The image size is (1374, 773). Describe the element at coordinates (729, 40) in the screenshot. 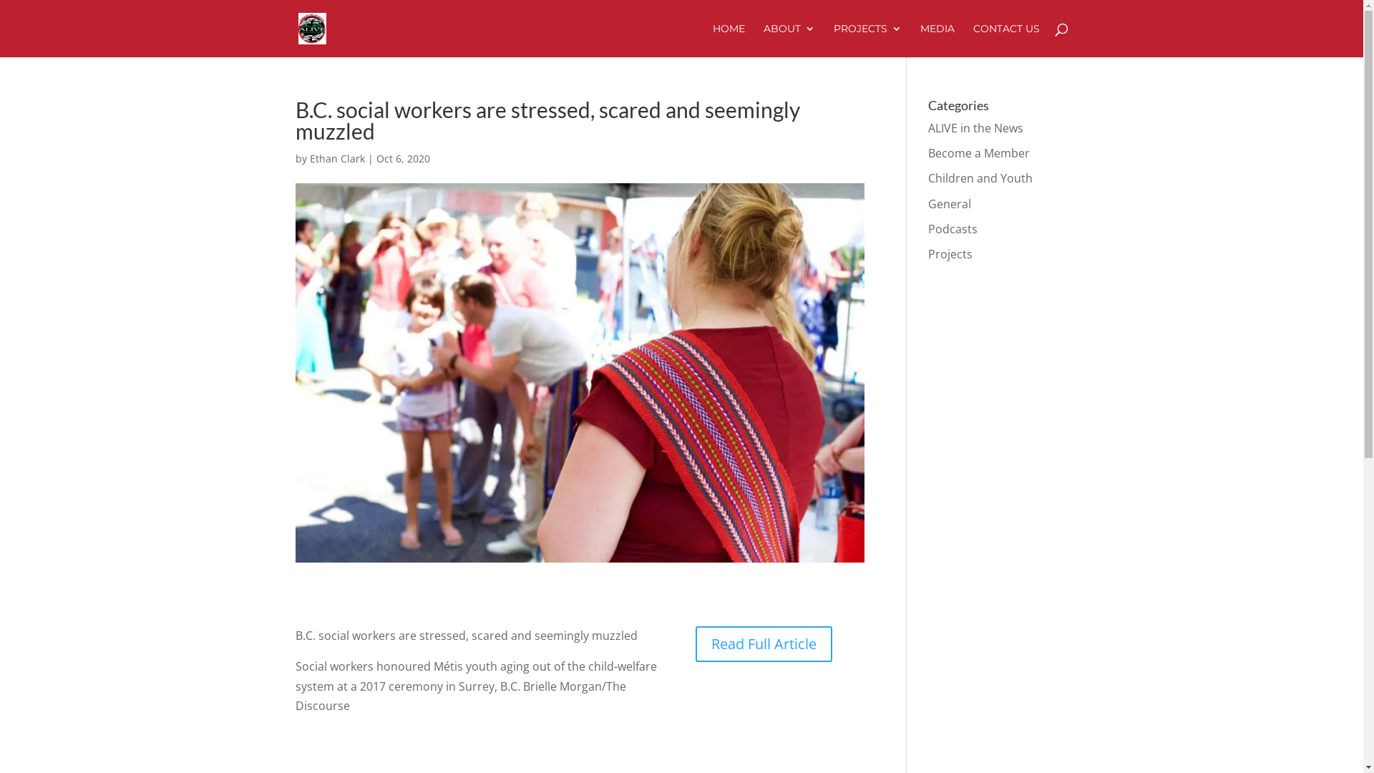

I see `HOME` at that location.